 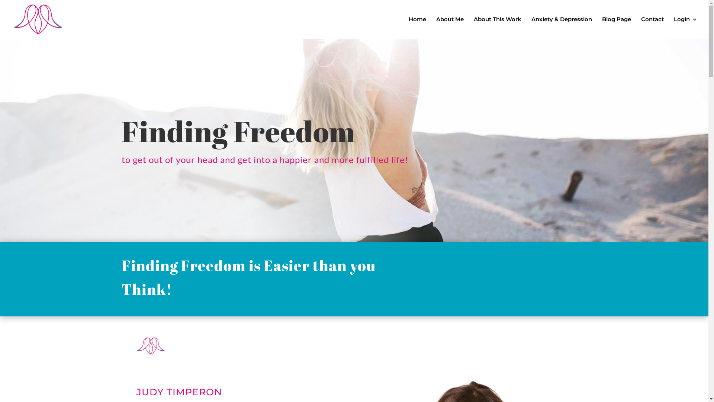 What do you see at coordinates (562, 28) in the screenshot?
I see `Anxiety & Depression` at bounding box center [562, 28].